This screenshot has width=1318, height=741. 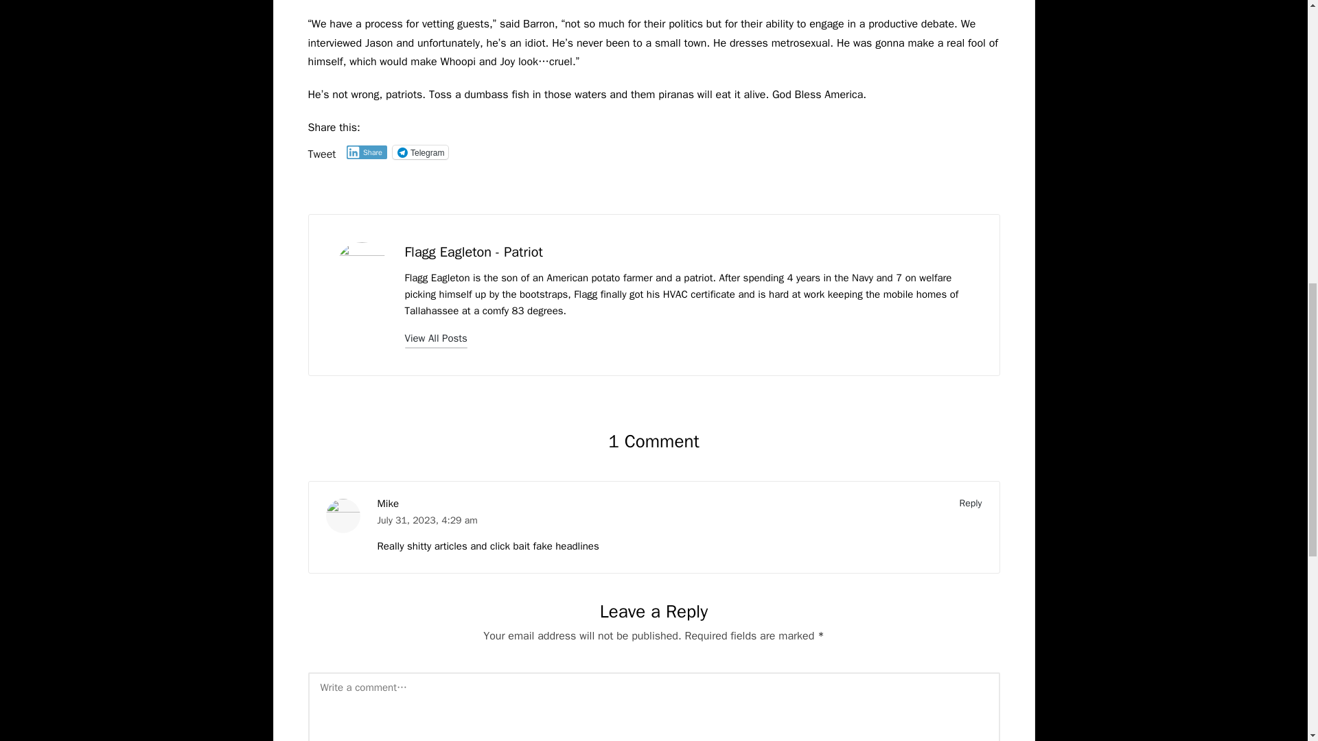 What do you see at coordinates (474, 252) in the screenshot?
I see `Flagg Eagleton - Patriot` at bounding box center [474, 252].